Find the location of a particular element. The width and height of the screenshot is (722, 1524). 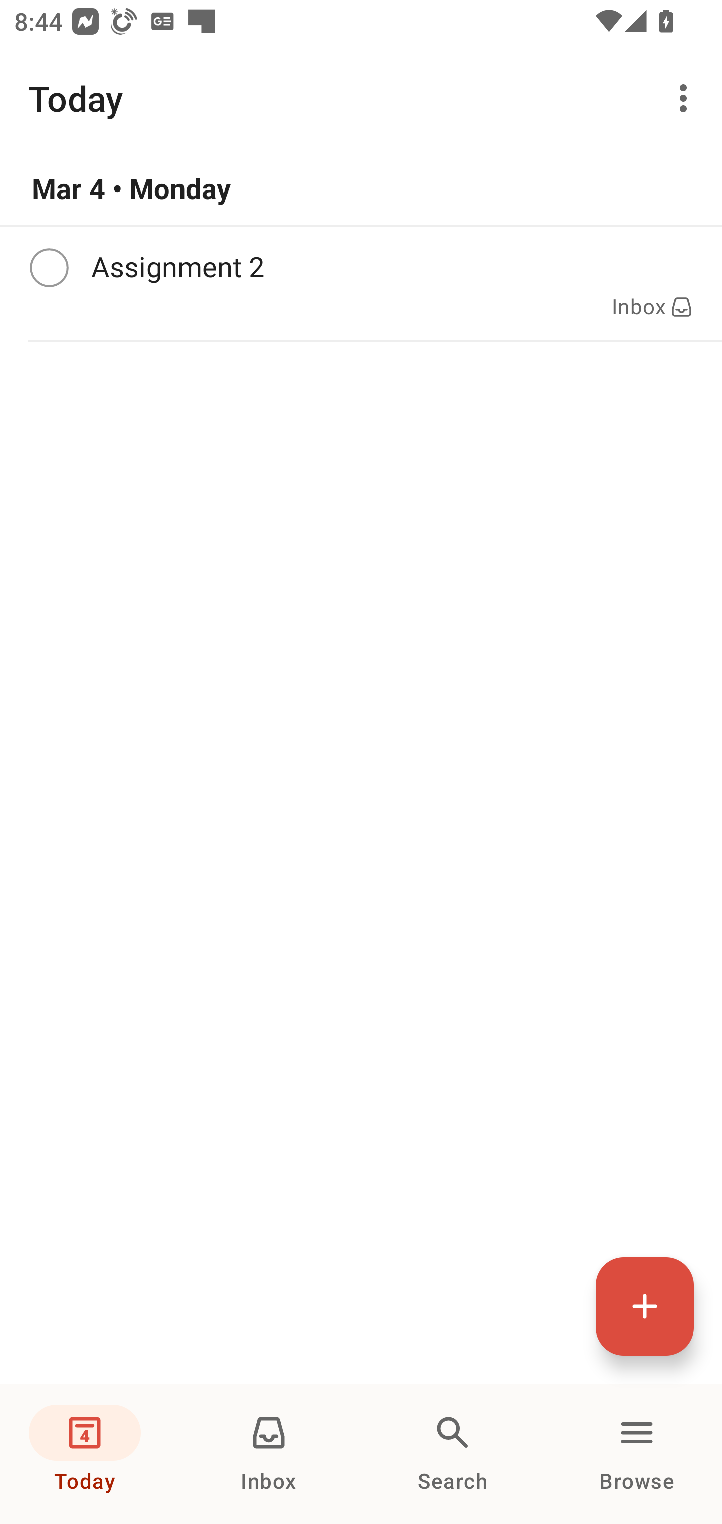

Browse is located at coordinates (637, 1454).